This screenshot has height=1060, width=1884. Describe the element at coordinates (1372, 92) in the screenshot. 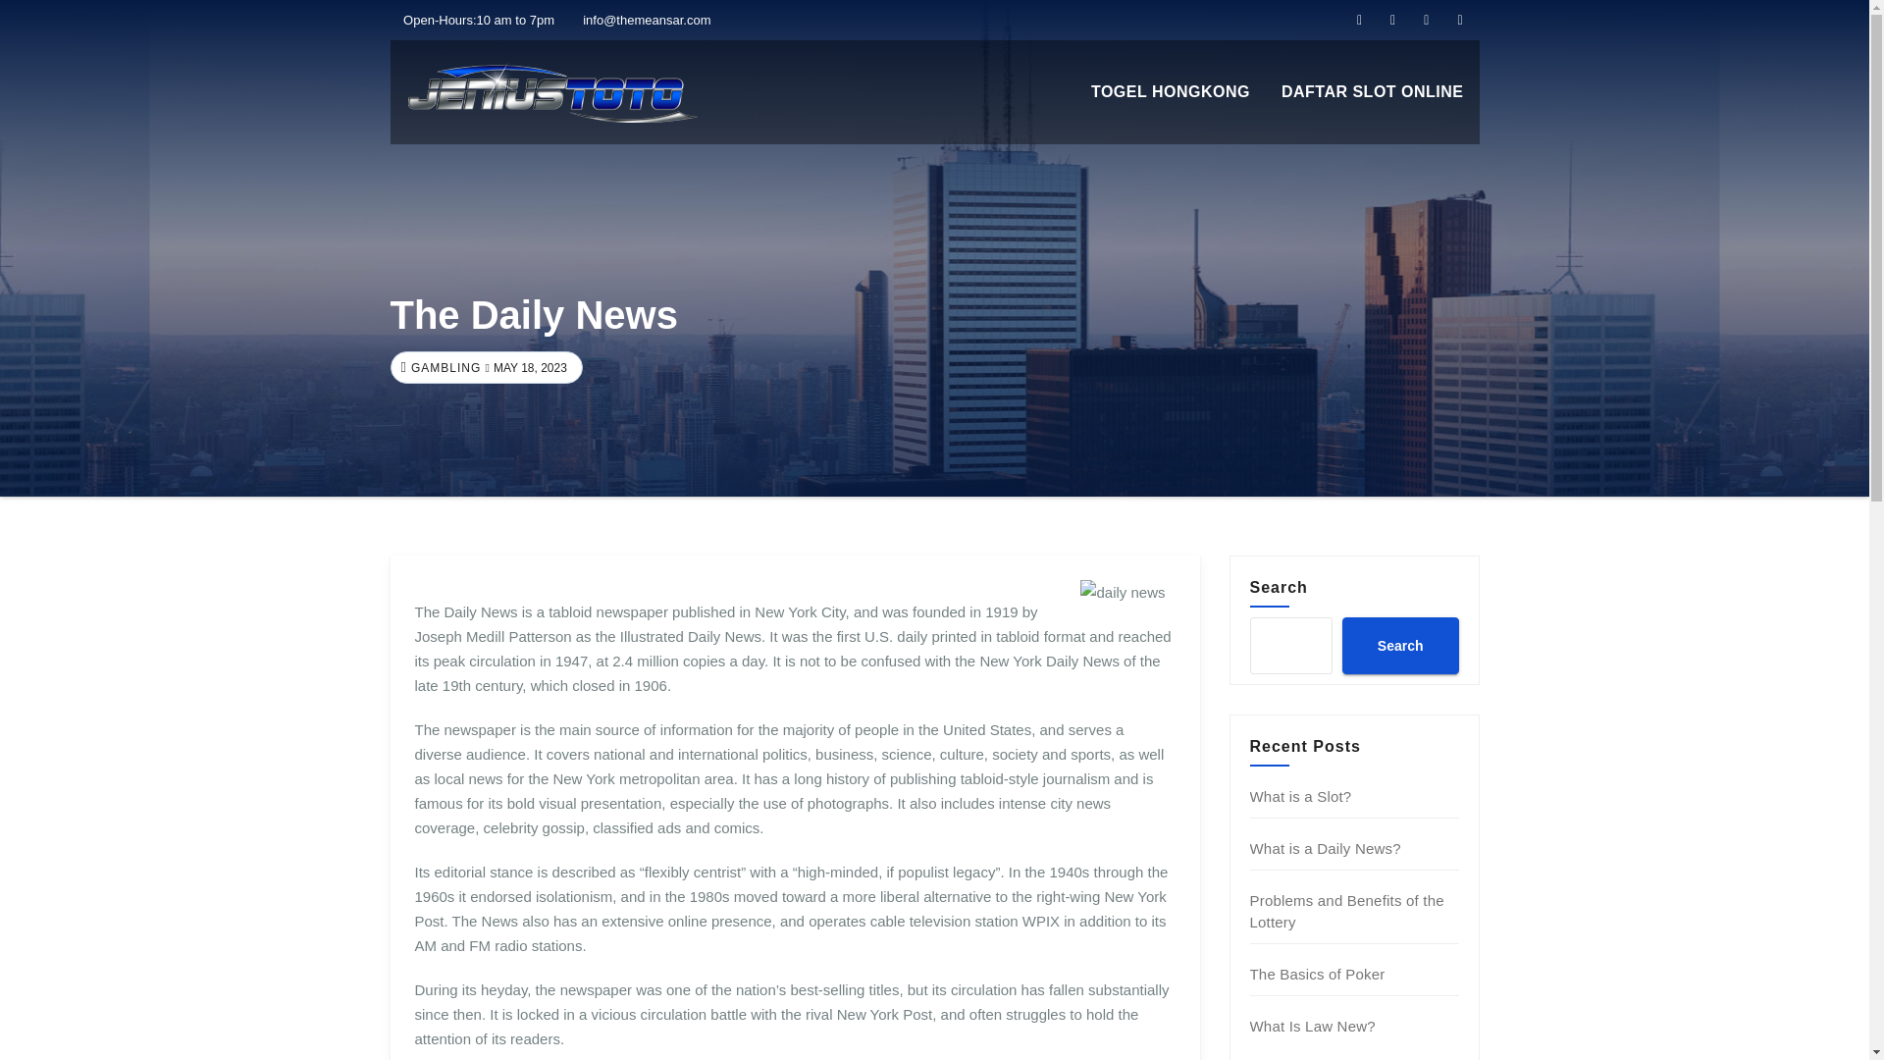

I see `daftar slot online` at that location.